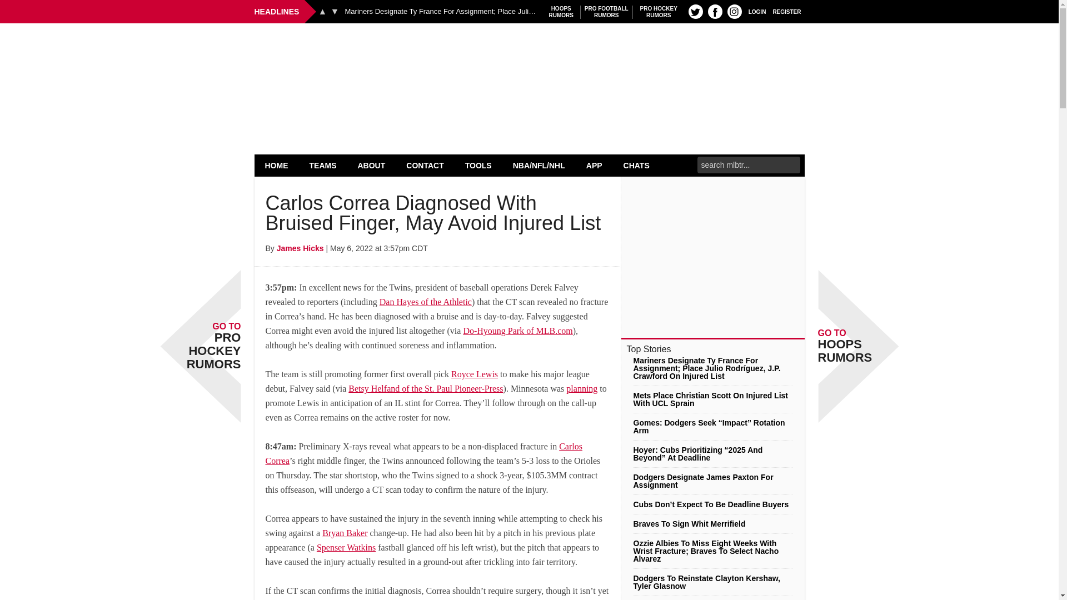 The height and width of the screenshot is (600, 1067). I want to click on Search, so click(561, 12).